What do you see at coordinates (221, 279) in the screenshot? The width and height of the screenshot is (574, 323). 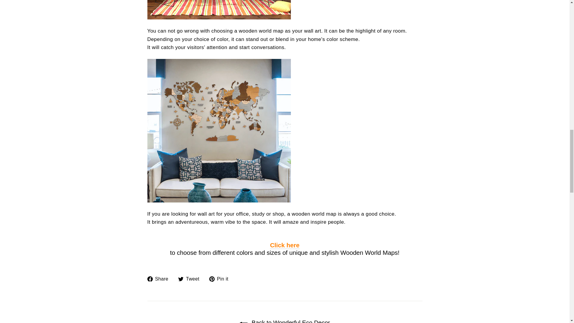 I see `twitter` at bounding box center [221, 279].